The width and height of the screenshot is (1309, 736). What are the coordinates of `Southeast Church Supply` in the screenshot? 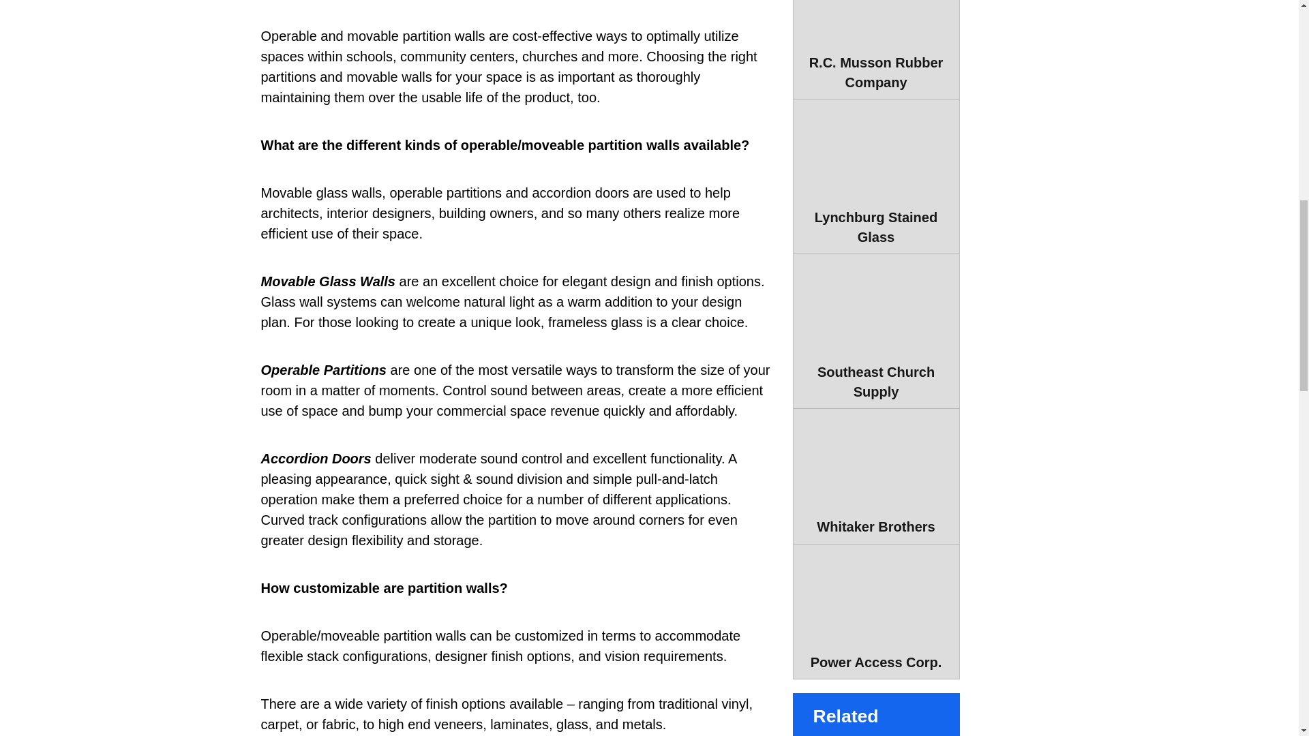 It's located at (876, 331).